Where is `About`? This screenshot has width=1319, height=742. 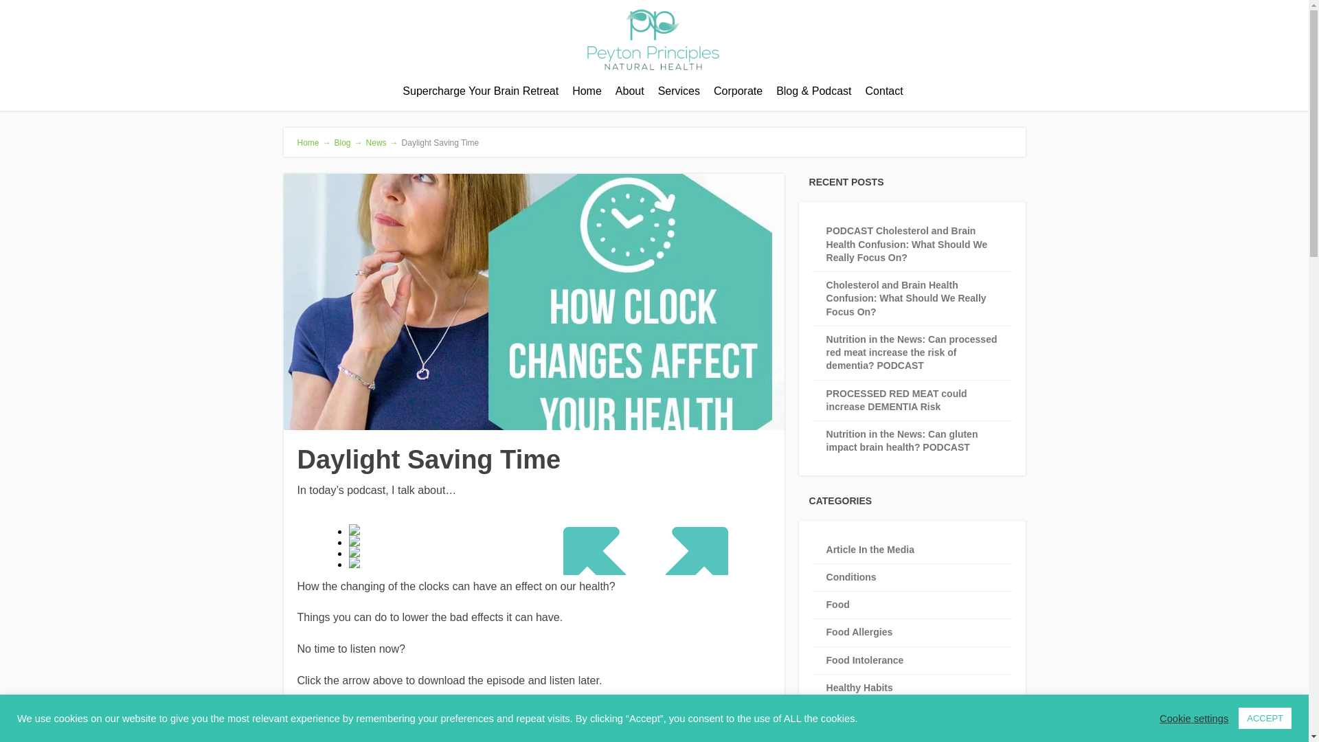 About is located at coordinates (629, 91).